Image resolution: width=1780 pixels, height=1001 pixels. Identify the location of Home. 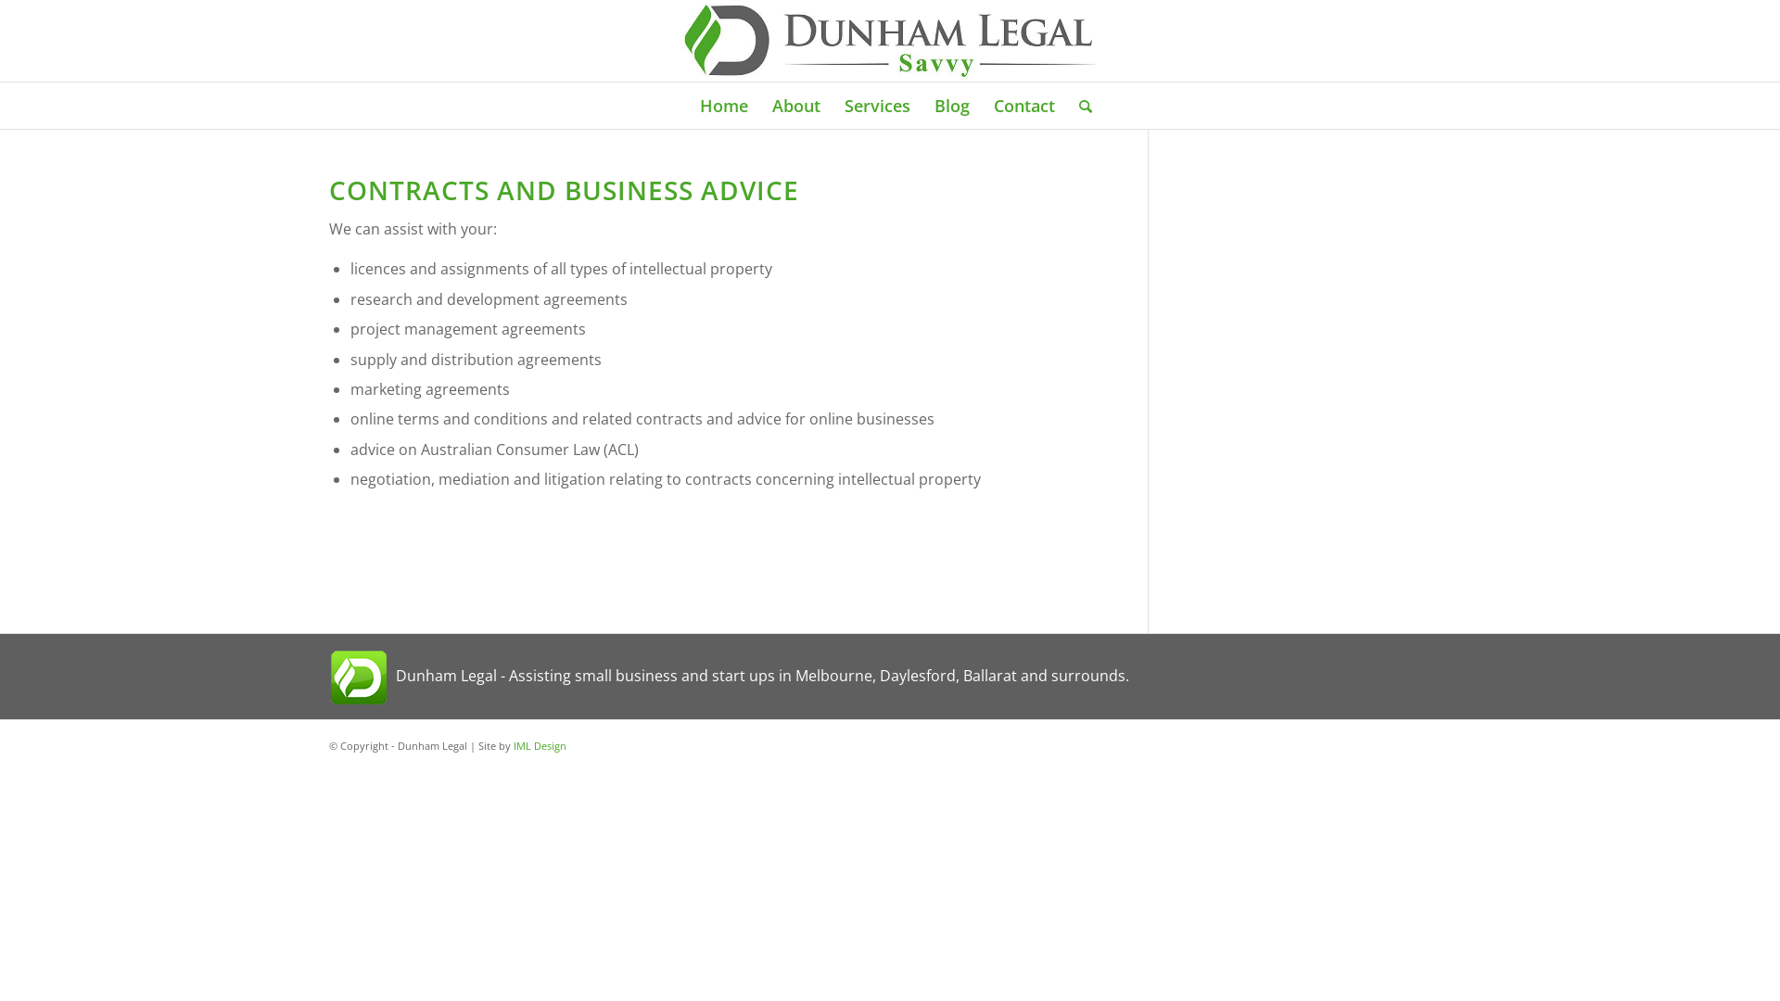
(724, 106).